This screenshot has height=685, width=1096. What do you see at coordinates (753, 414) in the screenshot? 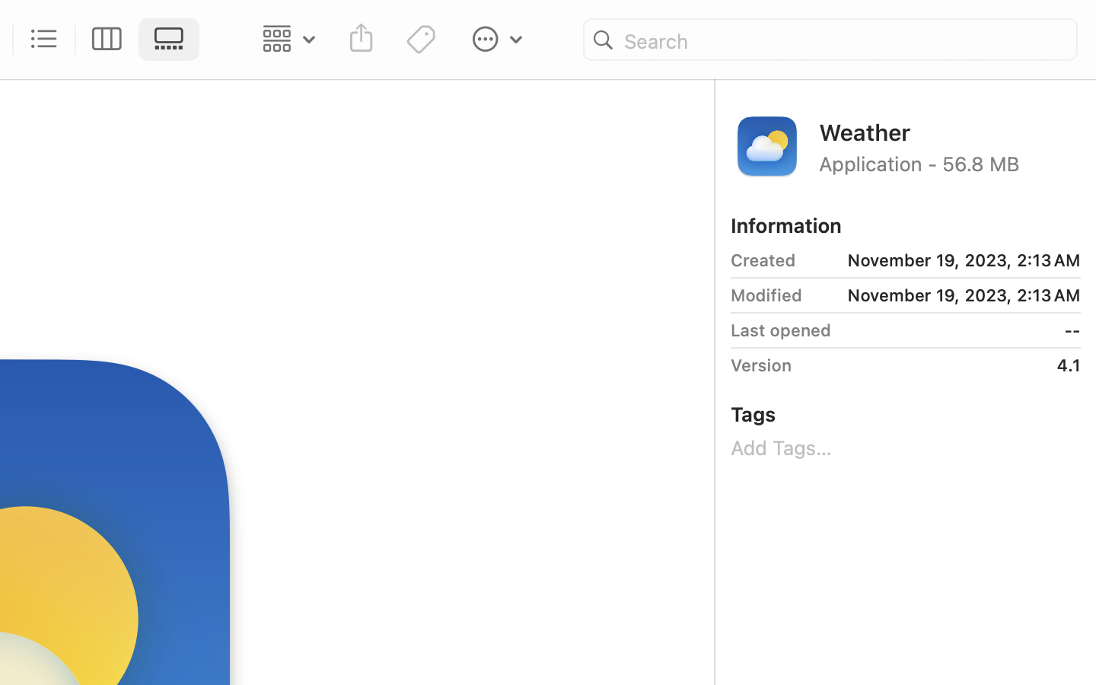
I see `Tags` at bounding box center [753, 414].